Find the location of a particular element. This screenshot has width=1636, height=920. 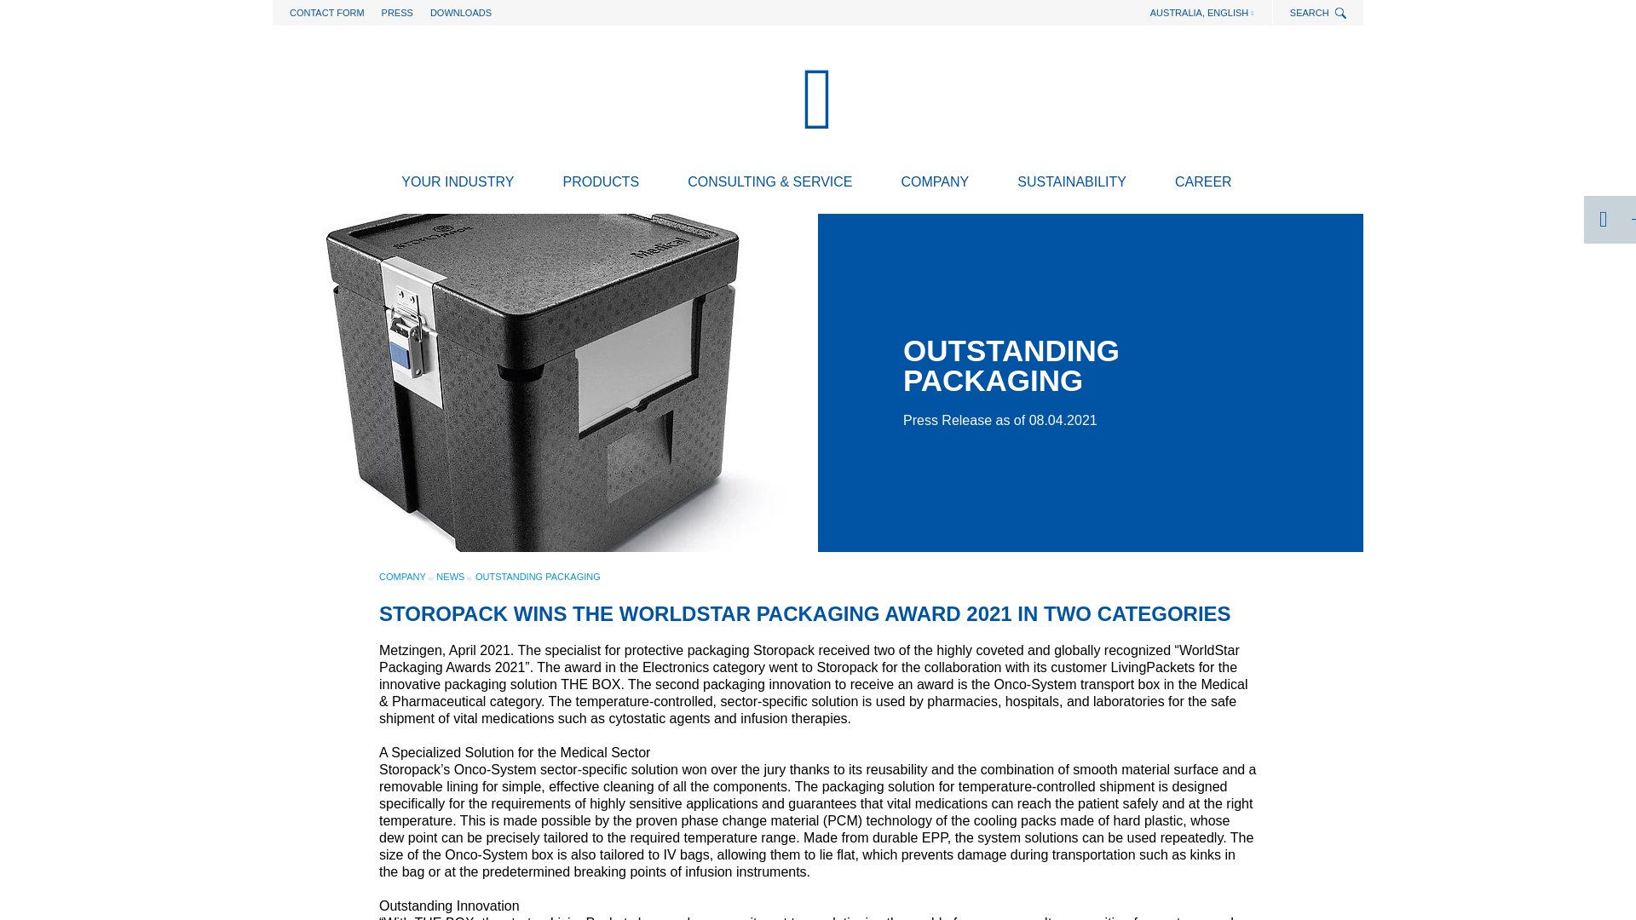

Switch Search is located at coordinates (1342, 14).